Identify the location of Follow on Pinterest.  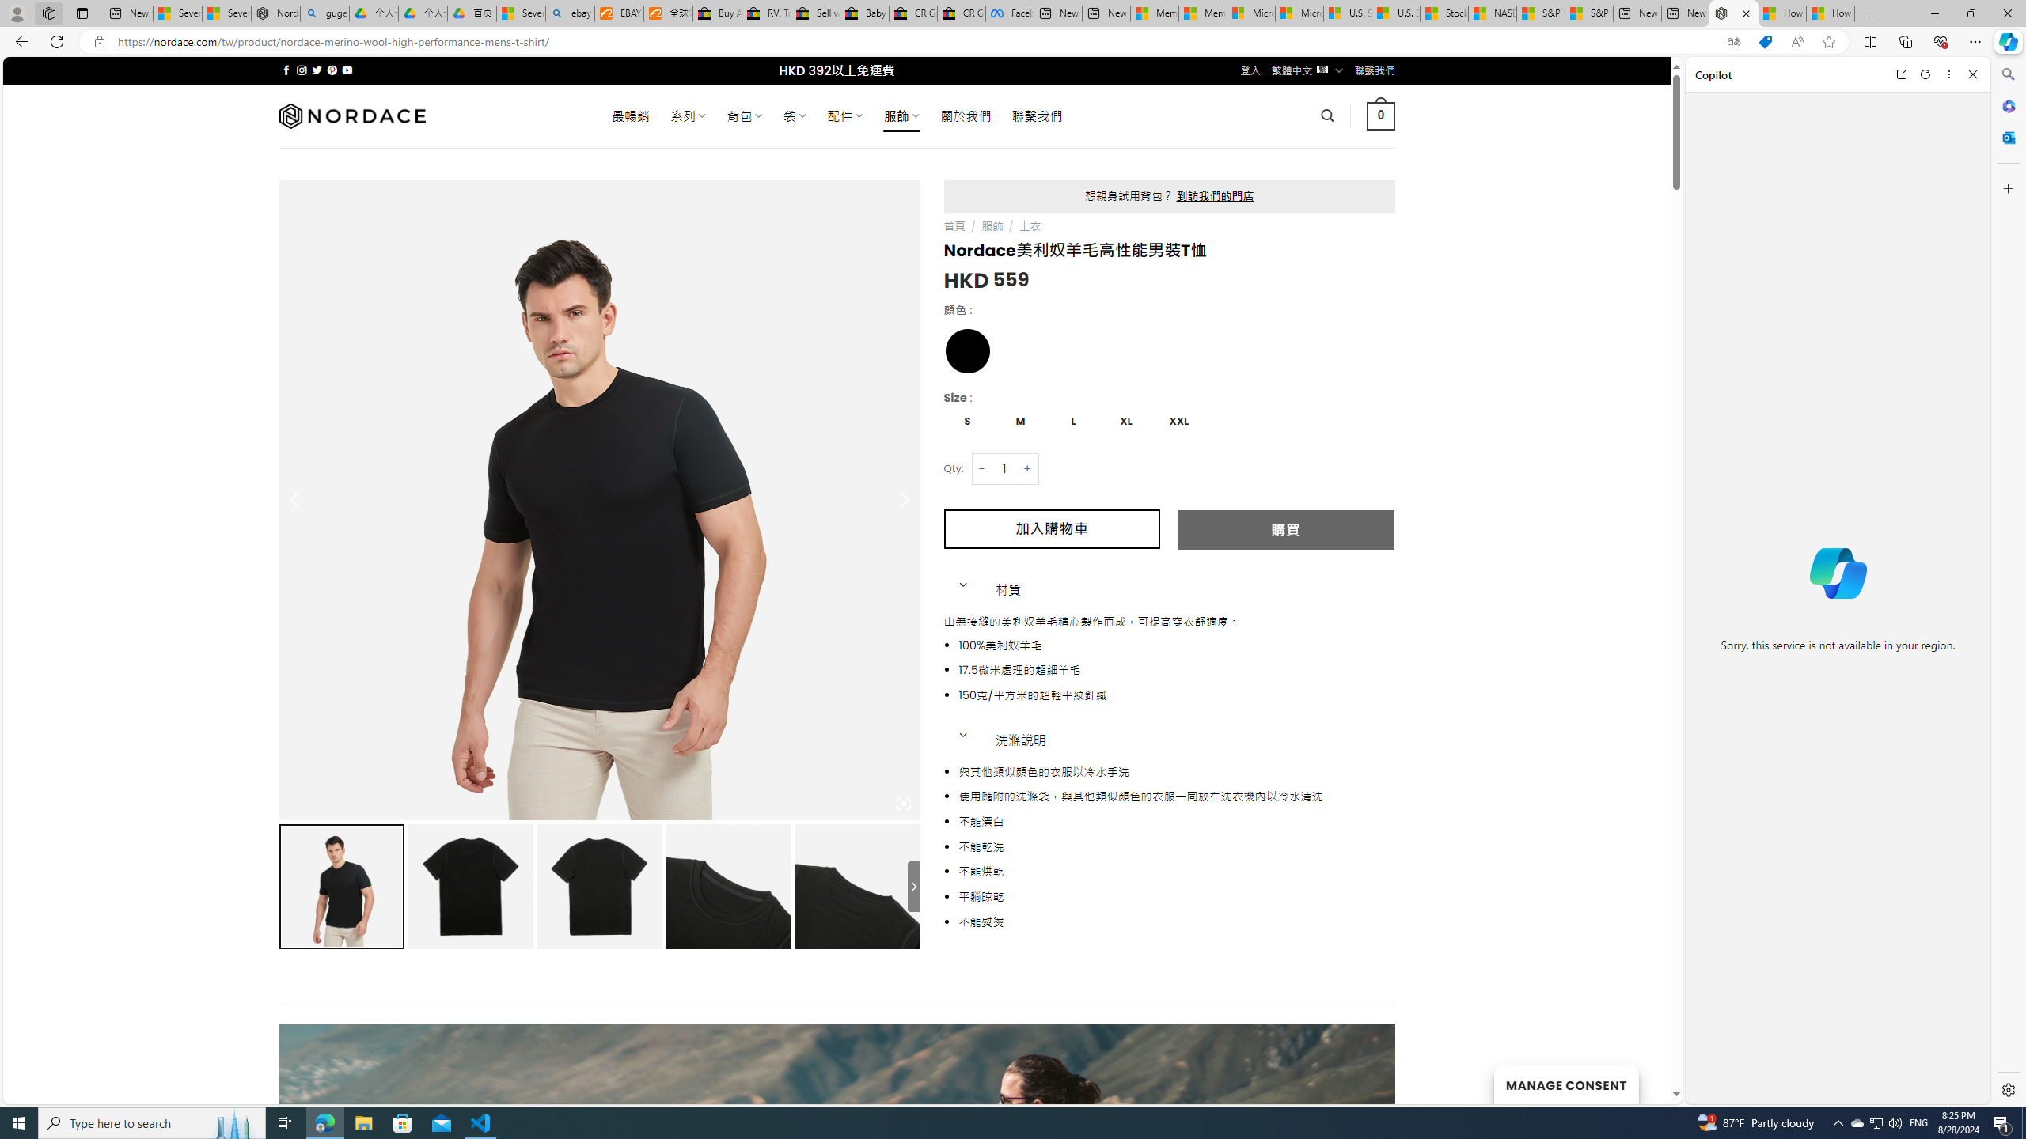
(331, 70).